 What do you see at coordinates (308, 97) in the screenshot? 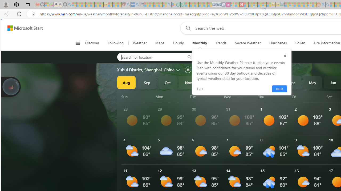
I see `Fri` at bounding box center [308, 97].